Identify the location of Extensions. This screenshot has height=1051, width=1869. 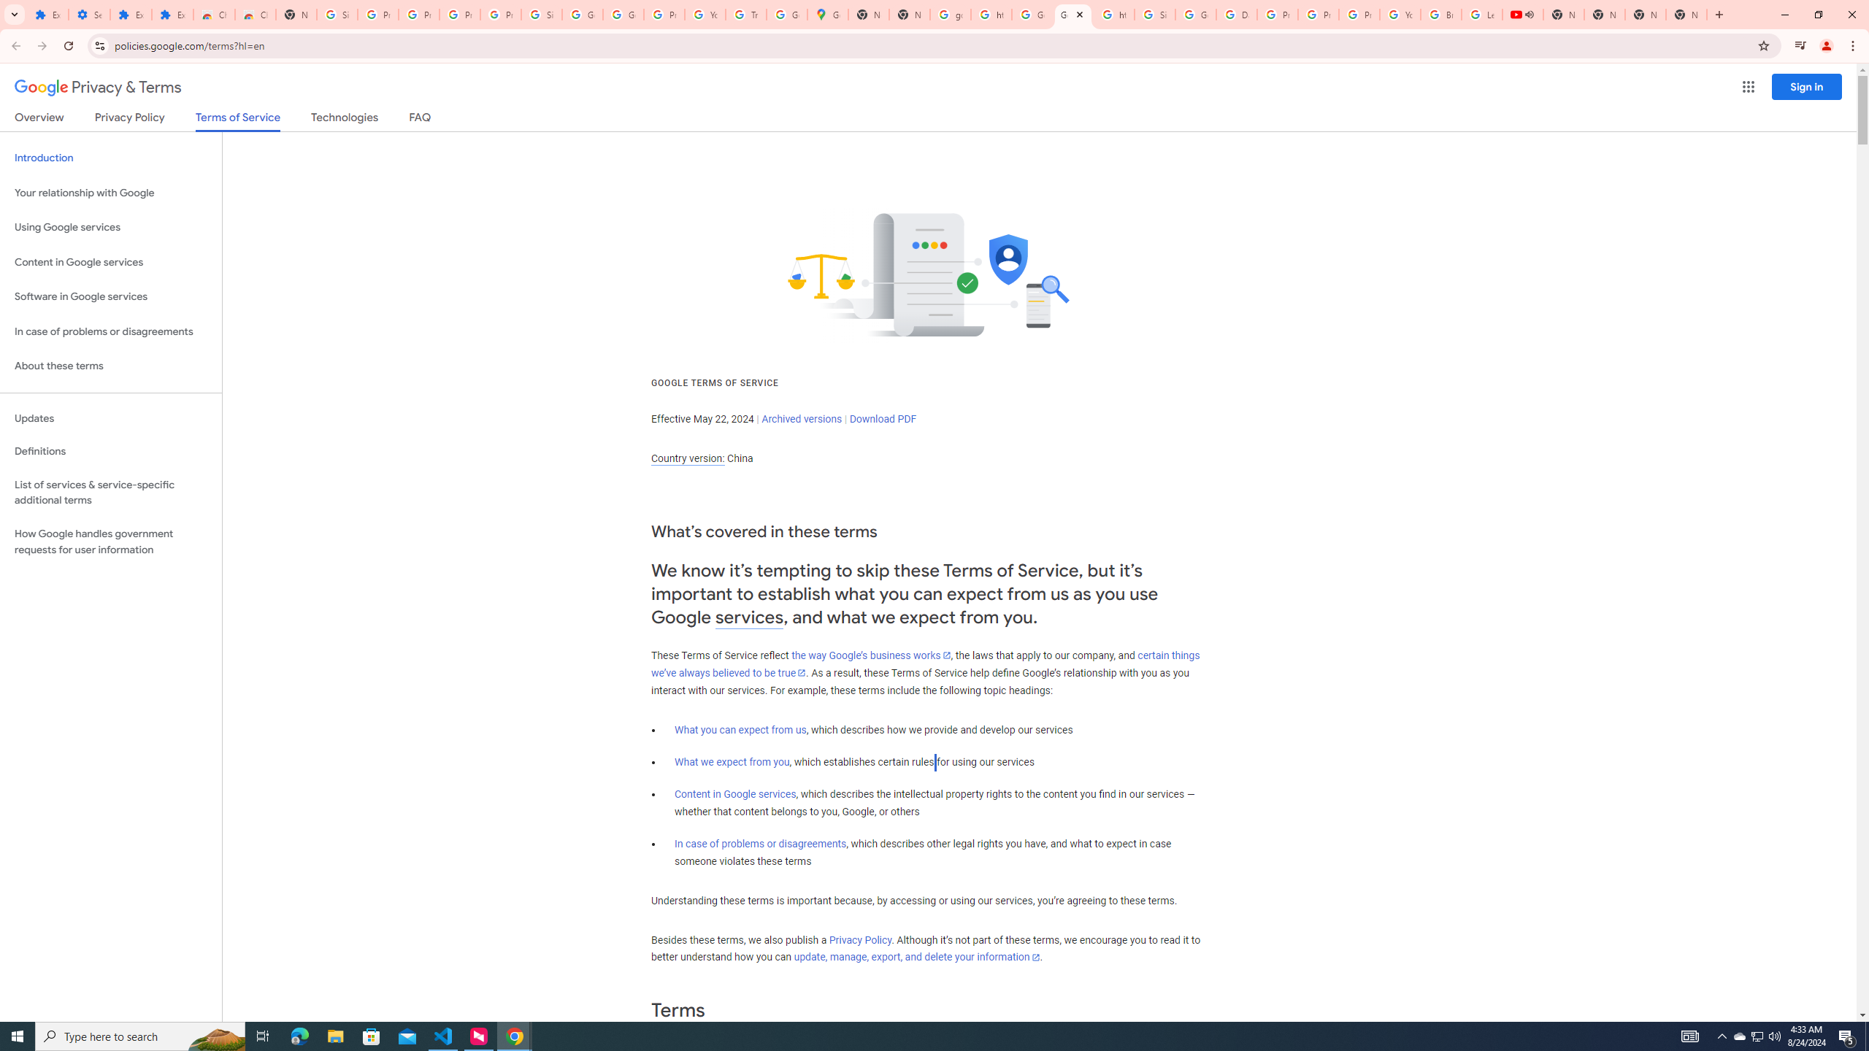
(47, 15).